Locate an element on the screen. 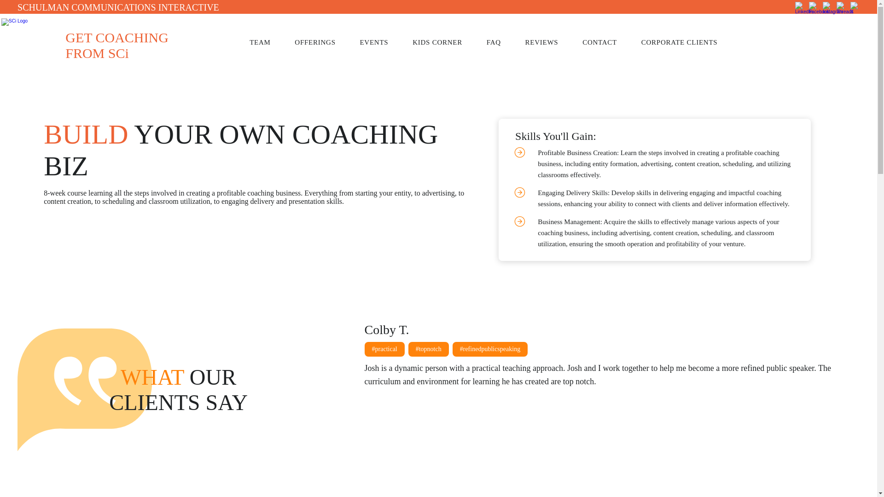 This screenshot has height=497, width=884. CORPORATE CLIENTS is located at coordinates (685, 42).